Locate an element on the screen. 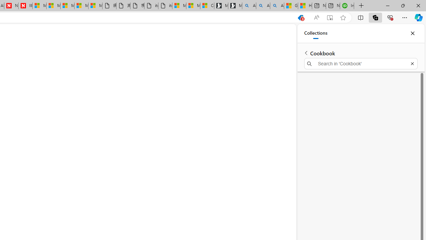 Image resolution: width=426 pixels, height=240 pixels. Search in 'Cookbook' is located at coordinates (361, 63).